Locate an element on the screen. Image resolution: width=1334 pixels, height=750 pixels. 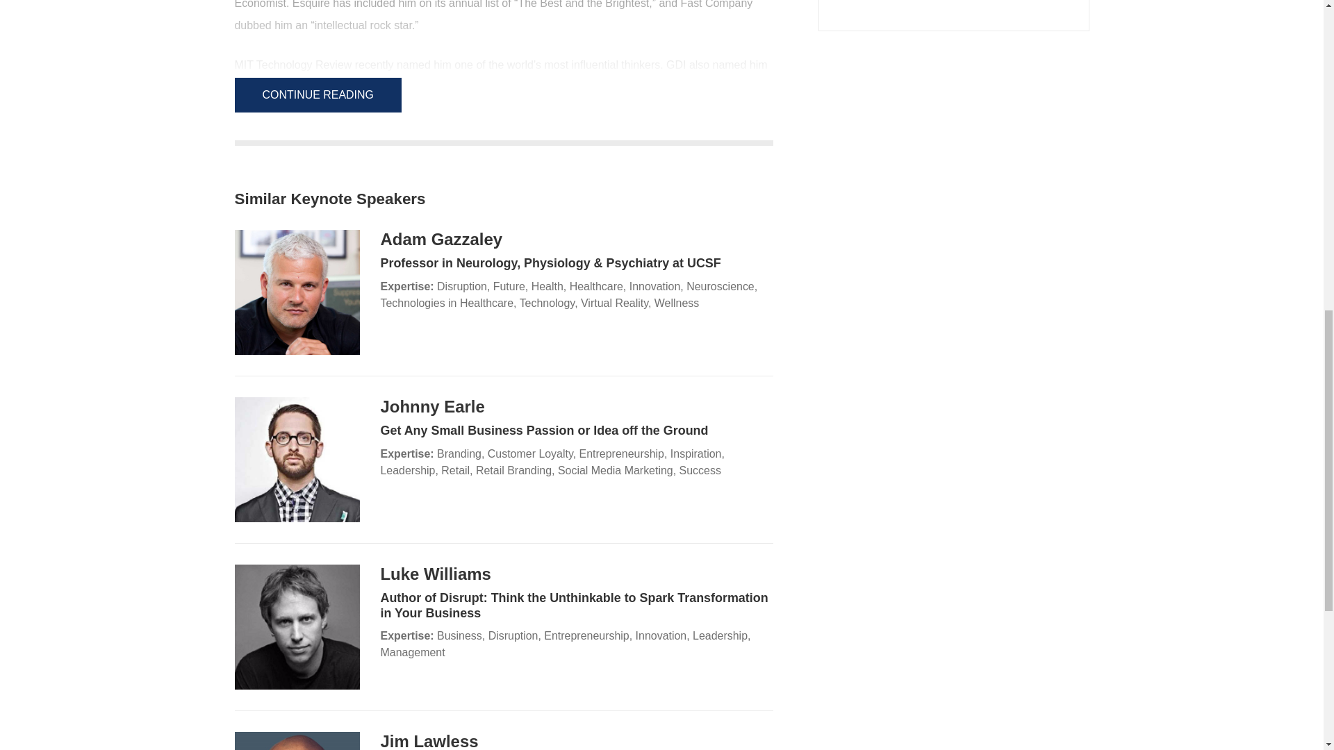
Adam Gazzaley is located at coordinates (441, 239).